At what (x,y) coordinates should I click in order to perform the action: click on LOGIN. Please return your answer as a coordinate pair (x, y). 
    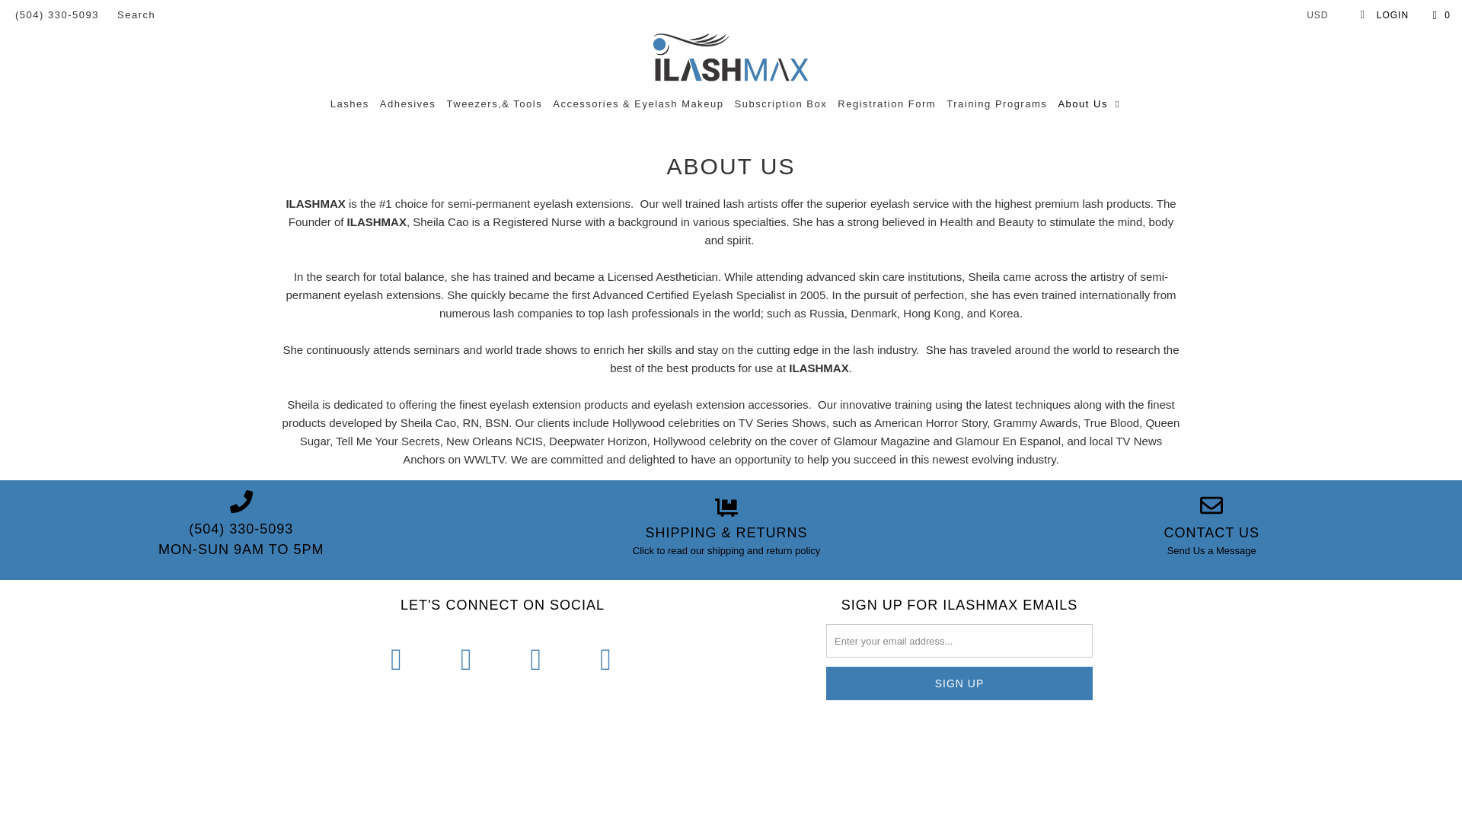
    Looking at the image, I should click on (1383, 15).